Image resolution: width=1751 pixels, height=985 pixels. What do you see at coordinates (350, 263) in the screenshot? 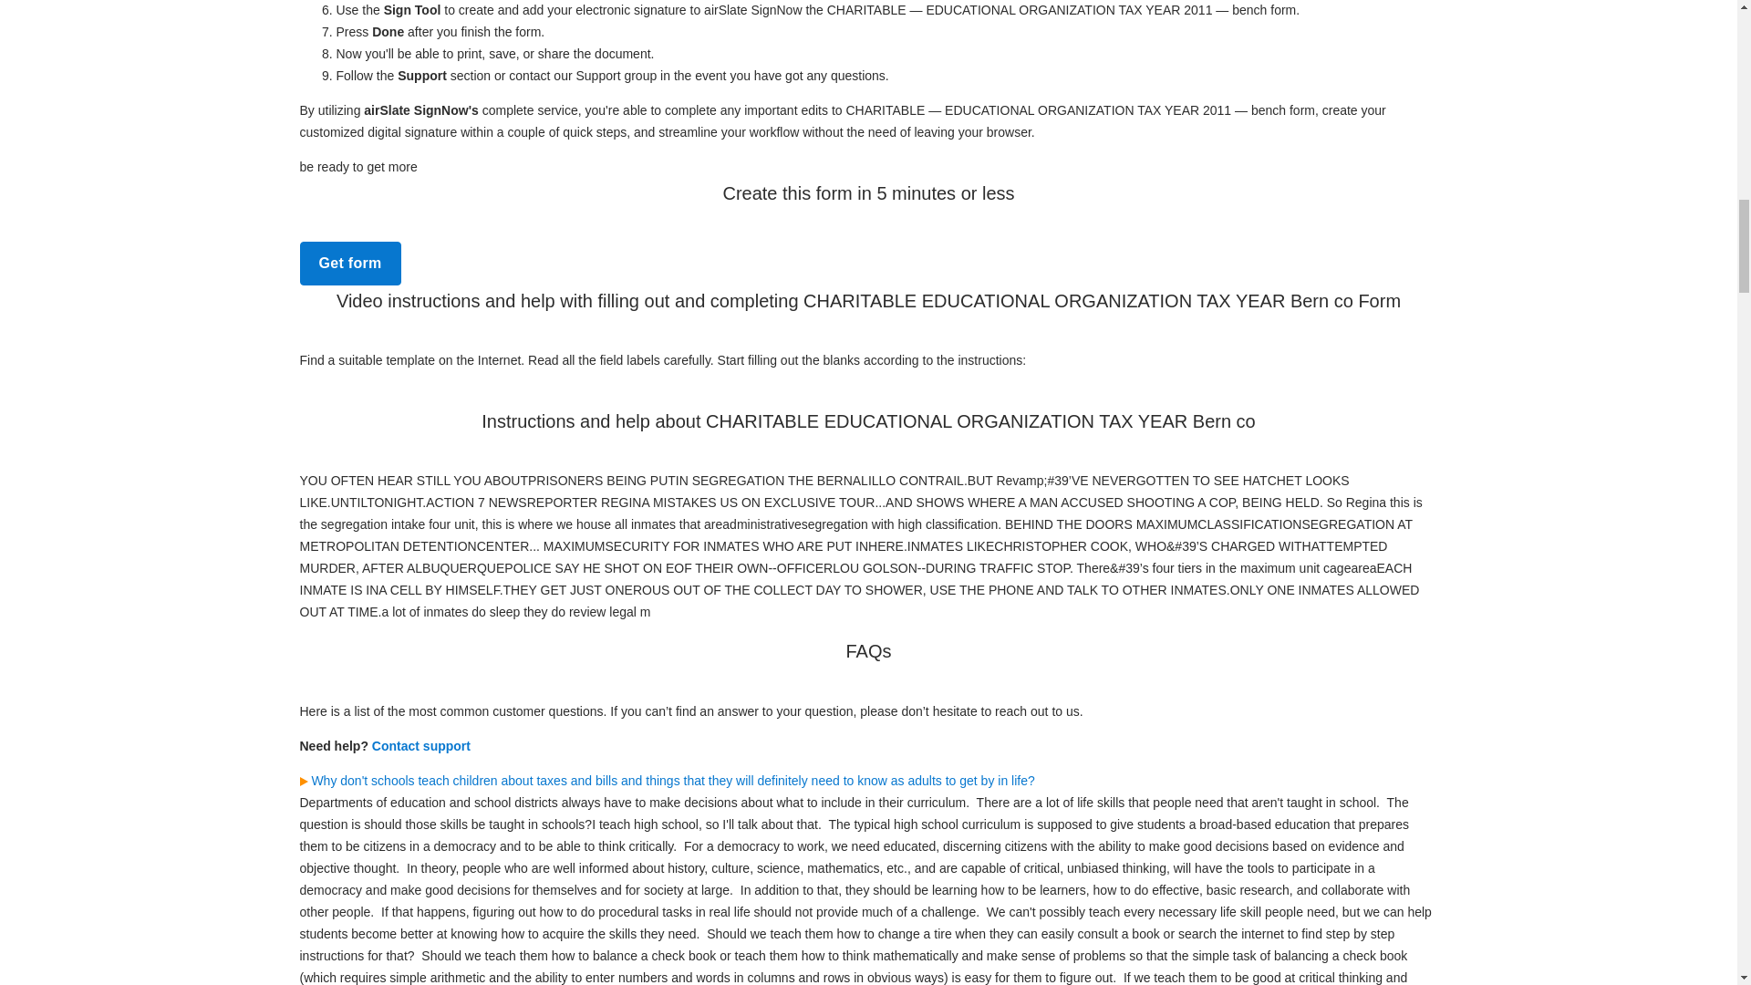
I see `Get form` at bounding box center [350, 263].